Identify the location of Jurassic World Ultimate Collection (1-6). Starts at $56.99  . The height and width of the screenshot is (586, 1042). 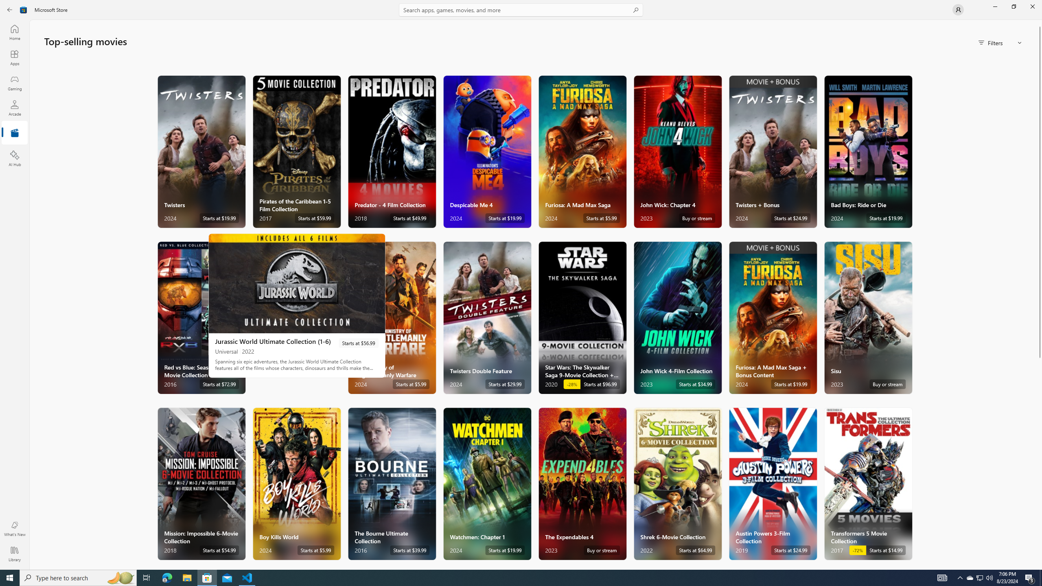
(297, 305).